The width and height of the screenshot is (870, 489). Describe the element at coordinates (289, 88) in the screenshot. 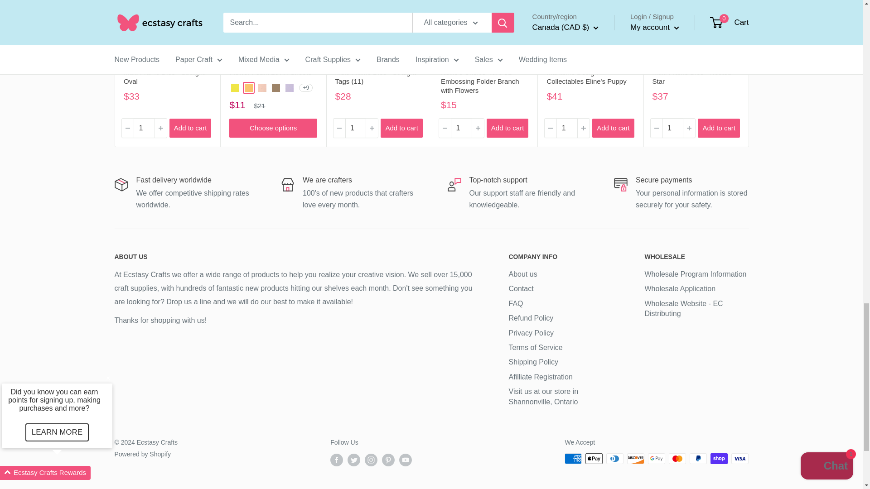

I see `Light Violet` at that location.